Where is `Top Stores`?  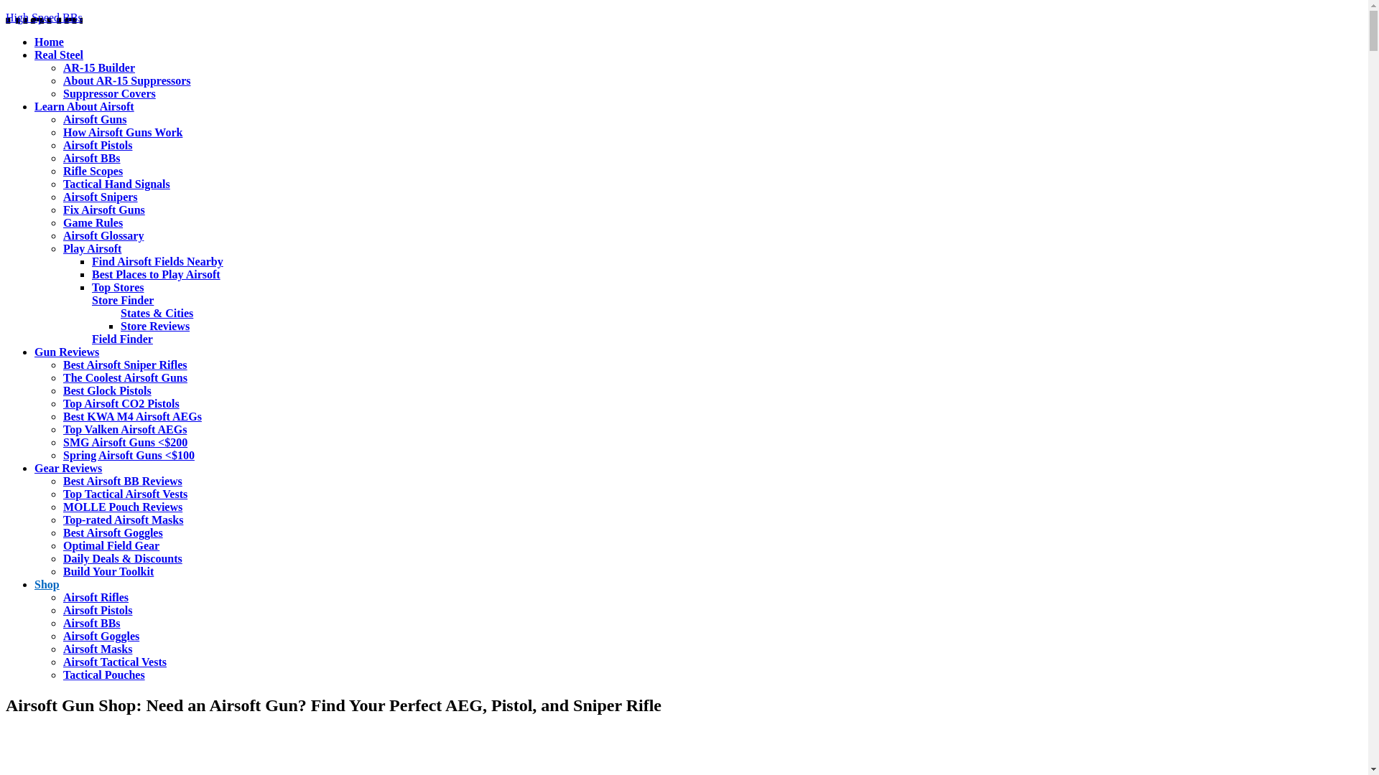
Top Stores is located at coordinates (118, 287).